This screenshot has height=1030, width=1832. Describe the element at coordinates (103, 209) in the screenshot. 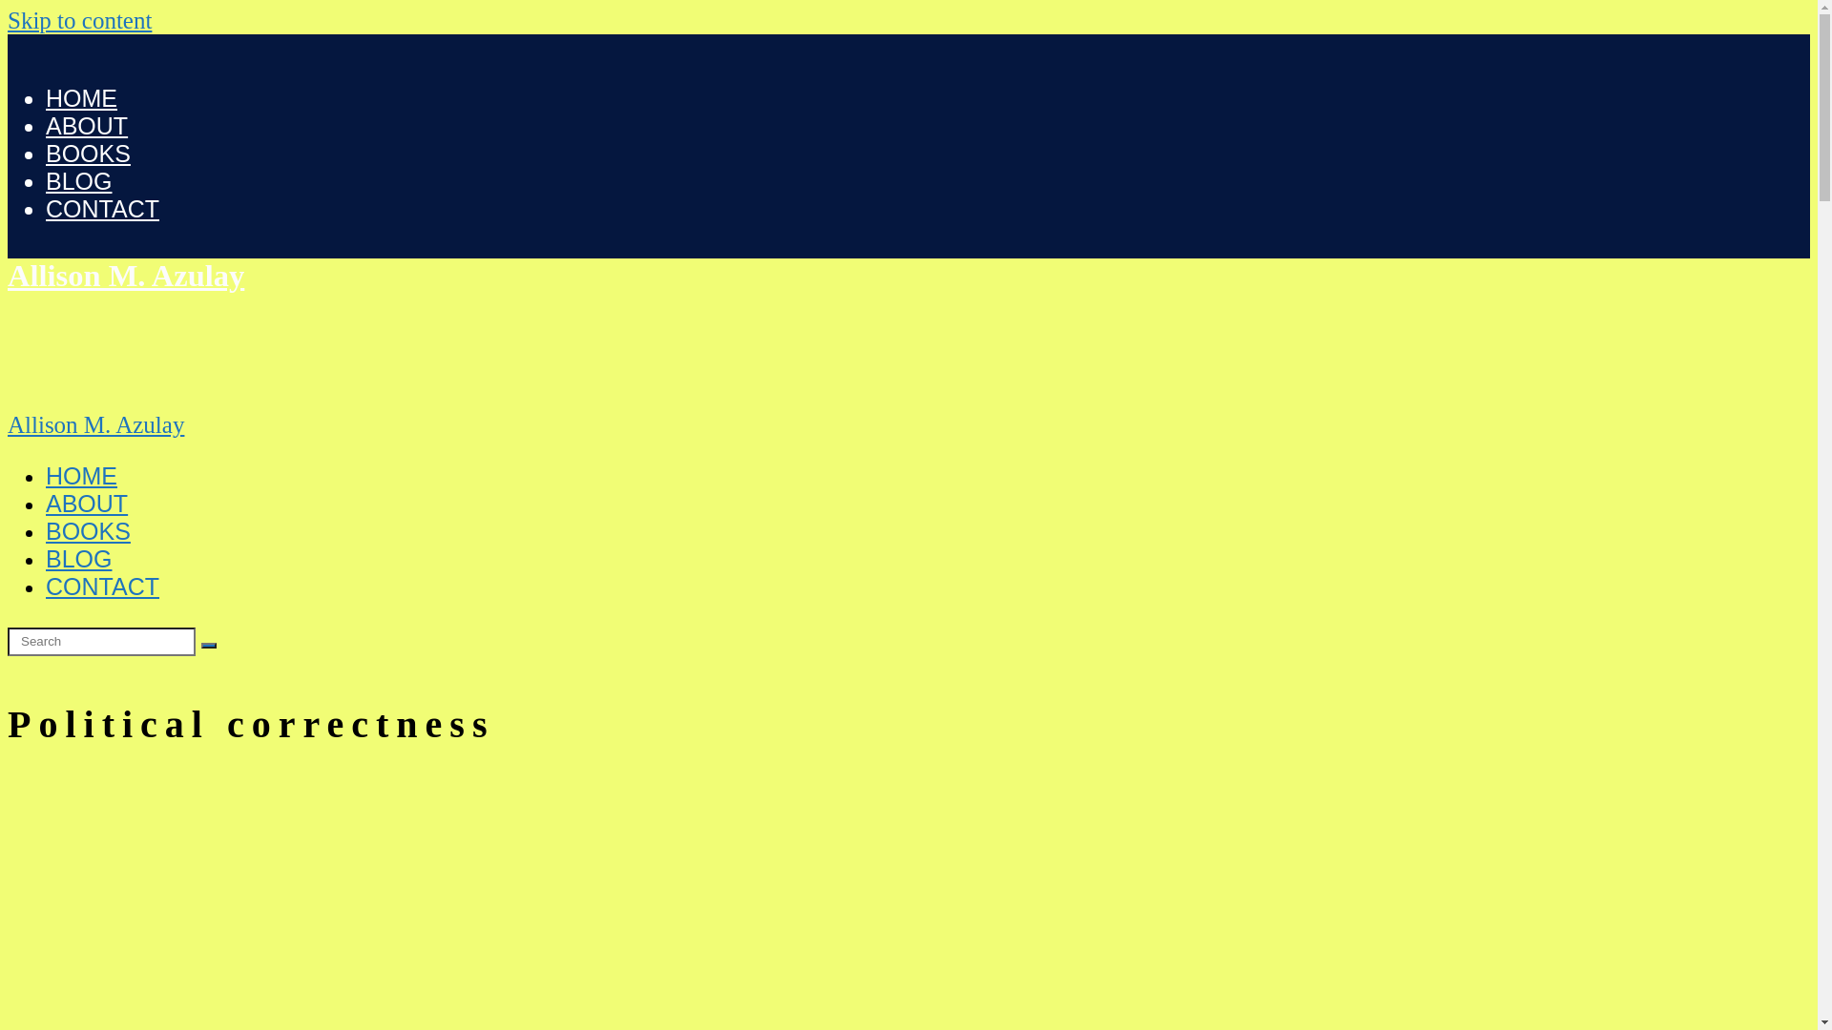

I see `CONTACT` at that location.